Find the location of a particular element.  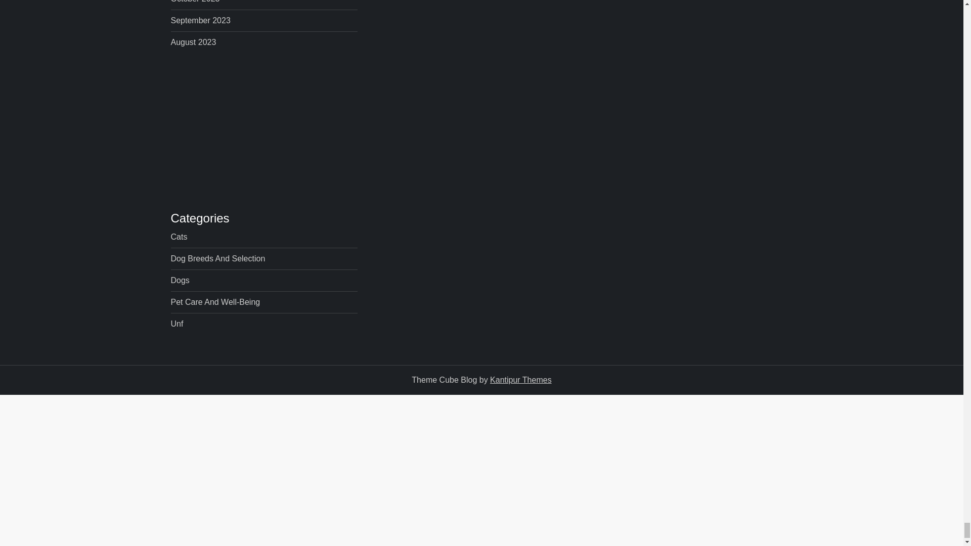

September 2023 is located at coordinates (200, 21).